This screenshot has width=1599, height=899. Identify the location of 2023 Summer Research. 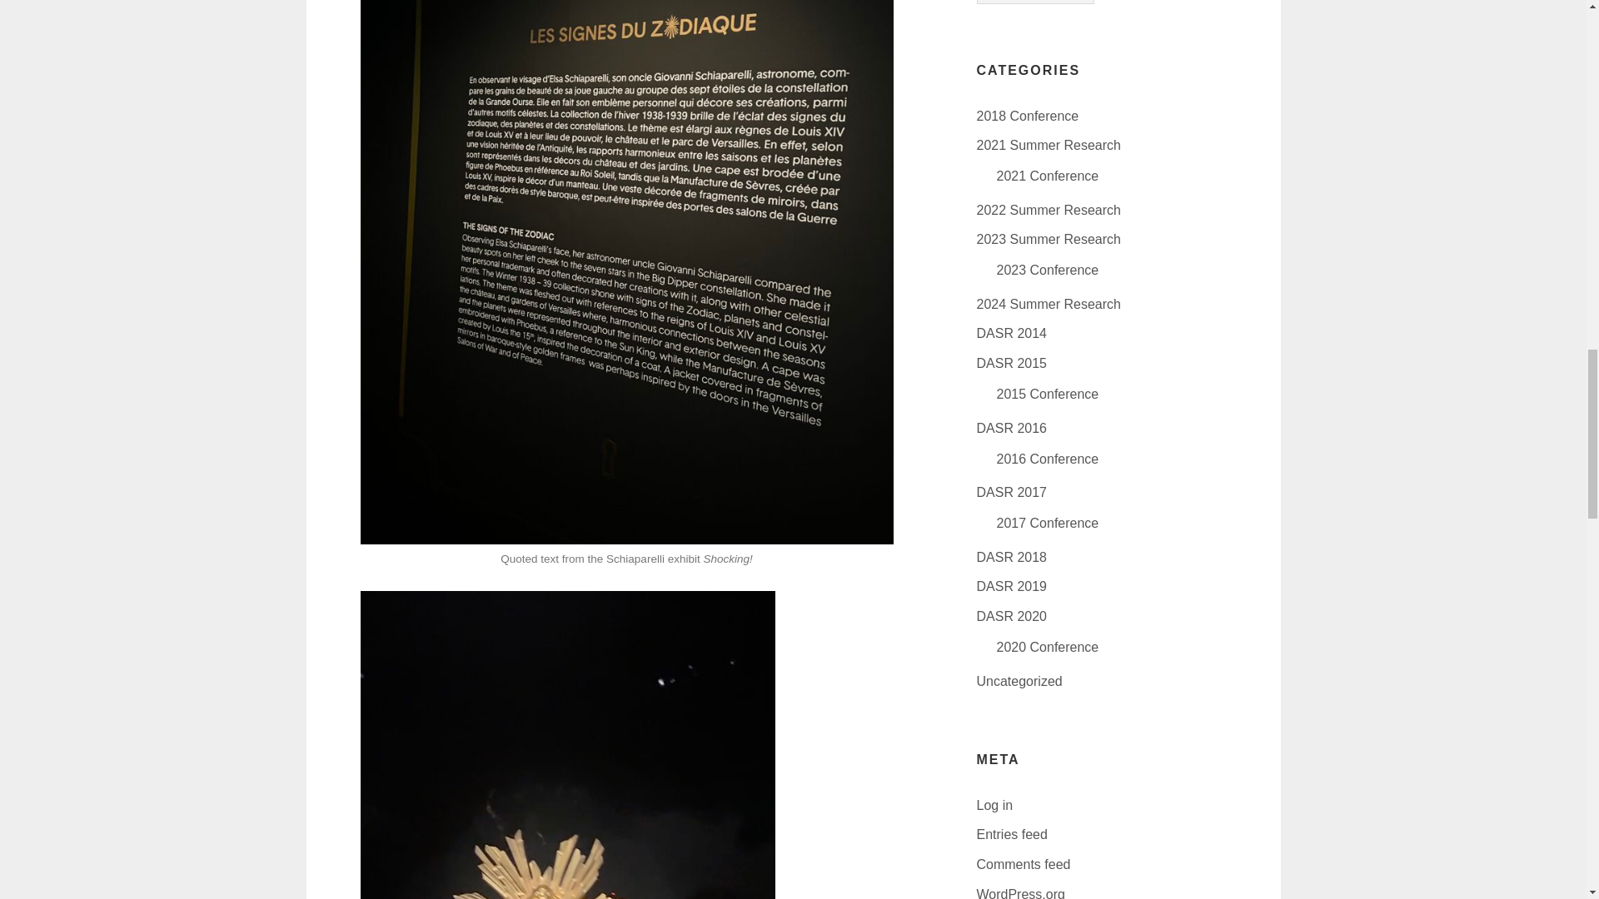
(1048, 238).